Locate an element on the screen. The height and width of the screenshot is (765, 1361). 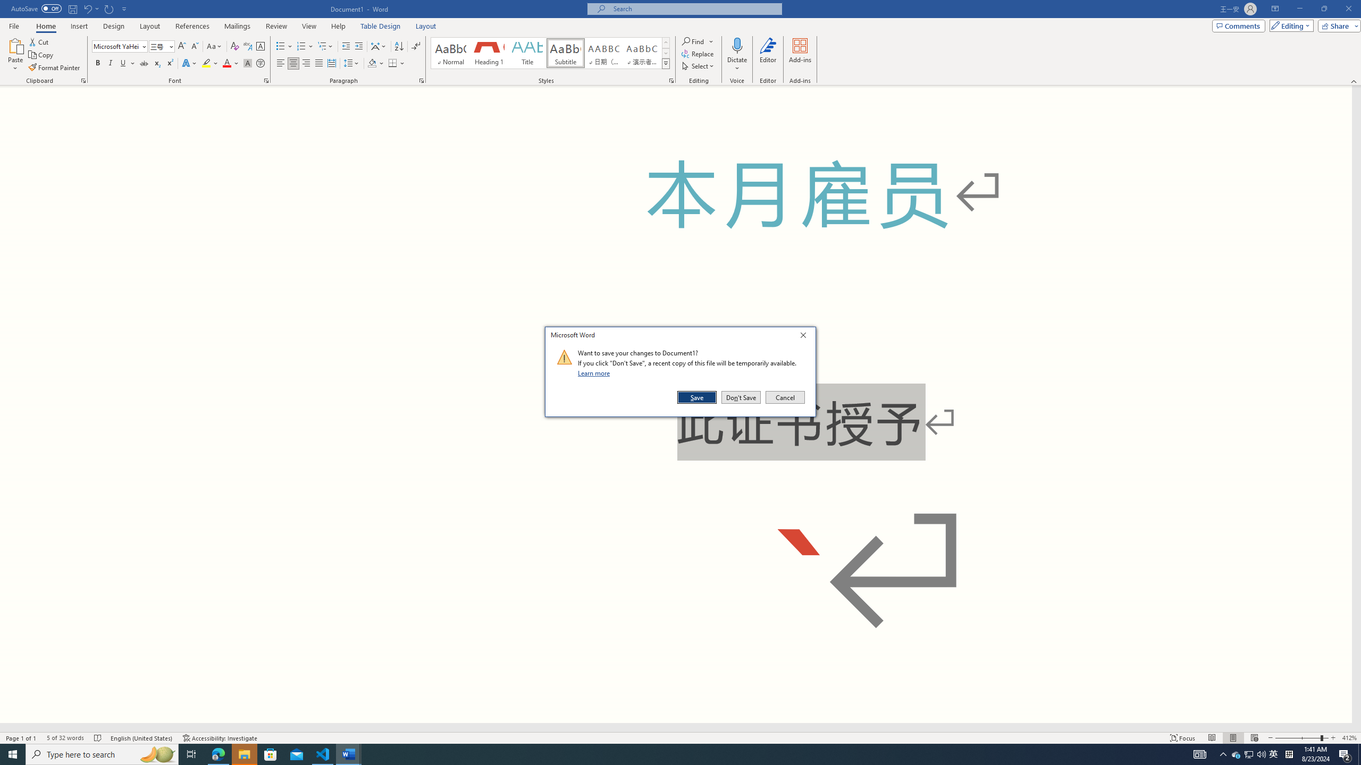
Don't Save is located at coordinates (741, 397).